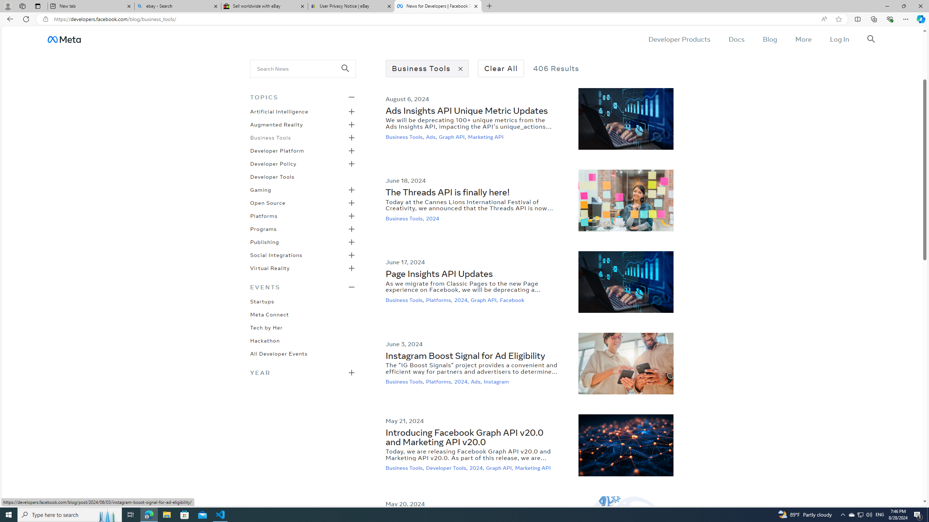 Image resolution: width=929 pixels, height=522 pixels. What do you see at coordinates (261, 189) in the screenshot?
I see `Gaming` at bounding box center [261, 189].